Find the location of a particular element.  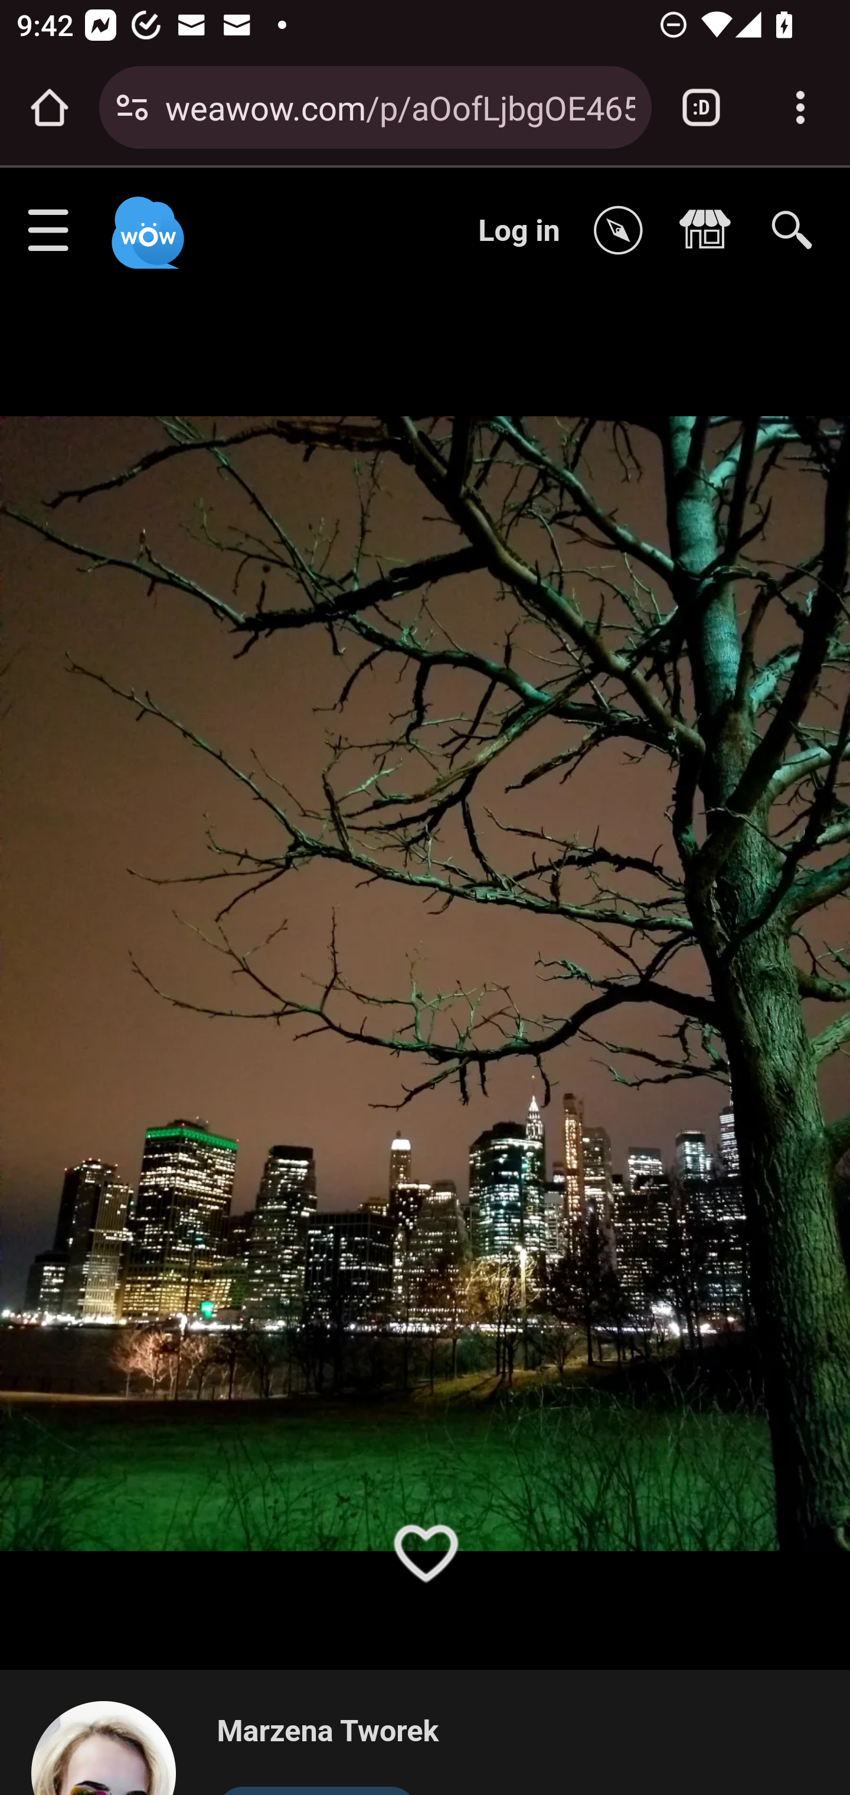

weawow.com/p/aOofLjbgOE46530 is located at coordinates (400, 106).